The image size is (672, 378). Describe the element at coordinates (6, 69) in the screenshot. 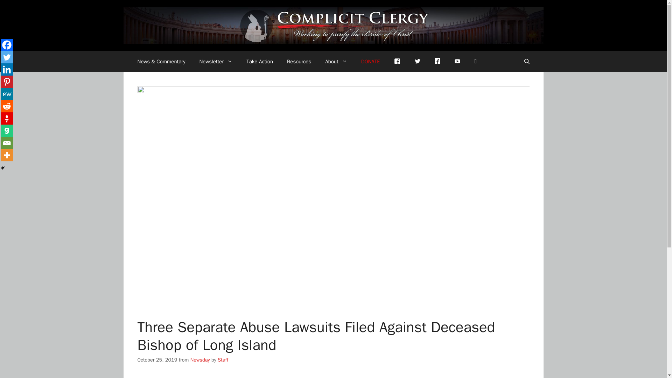

I see `Linkedin` at that location.